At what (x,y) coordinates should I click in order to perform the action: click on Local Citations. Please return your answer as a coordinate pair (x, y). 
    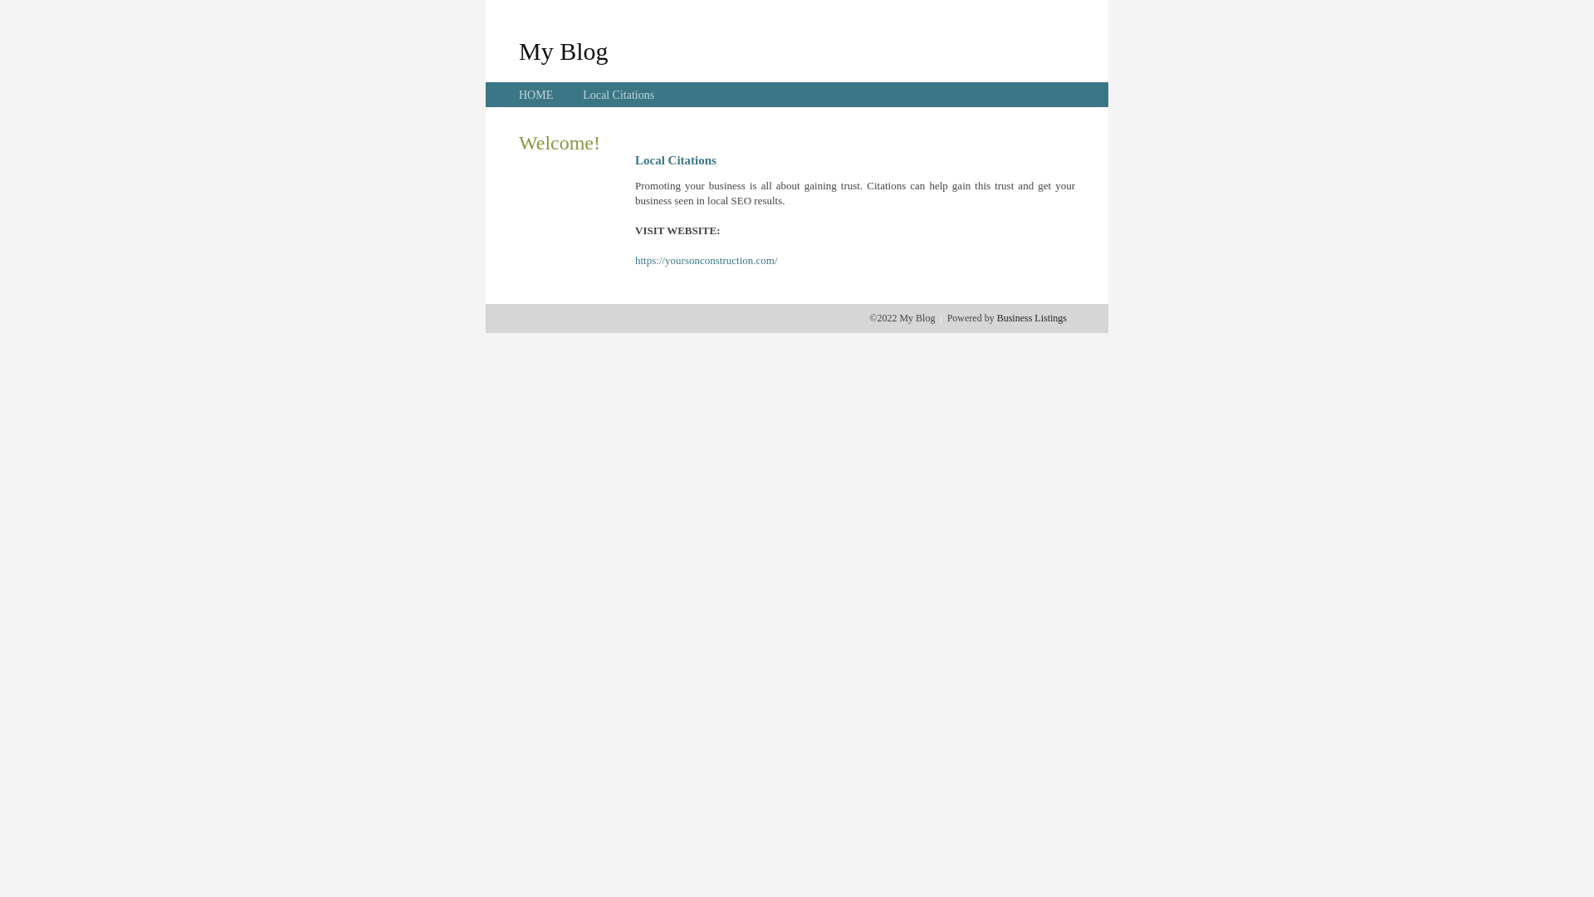
    Looking at the image, I should click on (619, 95).